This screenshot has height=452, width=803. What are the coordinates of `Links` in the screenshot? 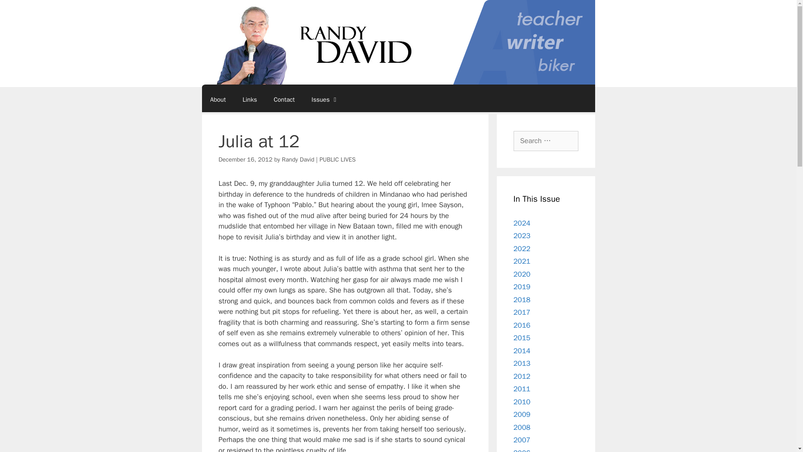 It's located at (249, 100).